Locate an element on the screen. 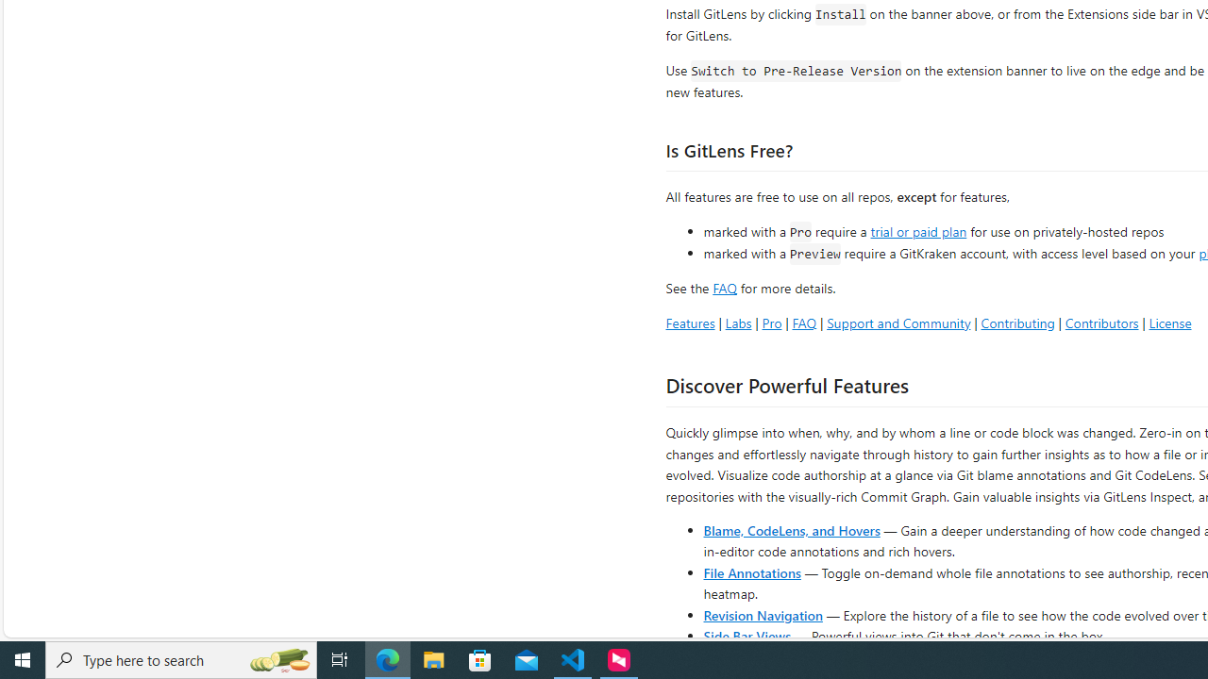 This screenshot has height=679, width=1208. File Annotations is located at coordinates (751, 571).